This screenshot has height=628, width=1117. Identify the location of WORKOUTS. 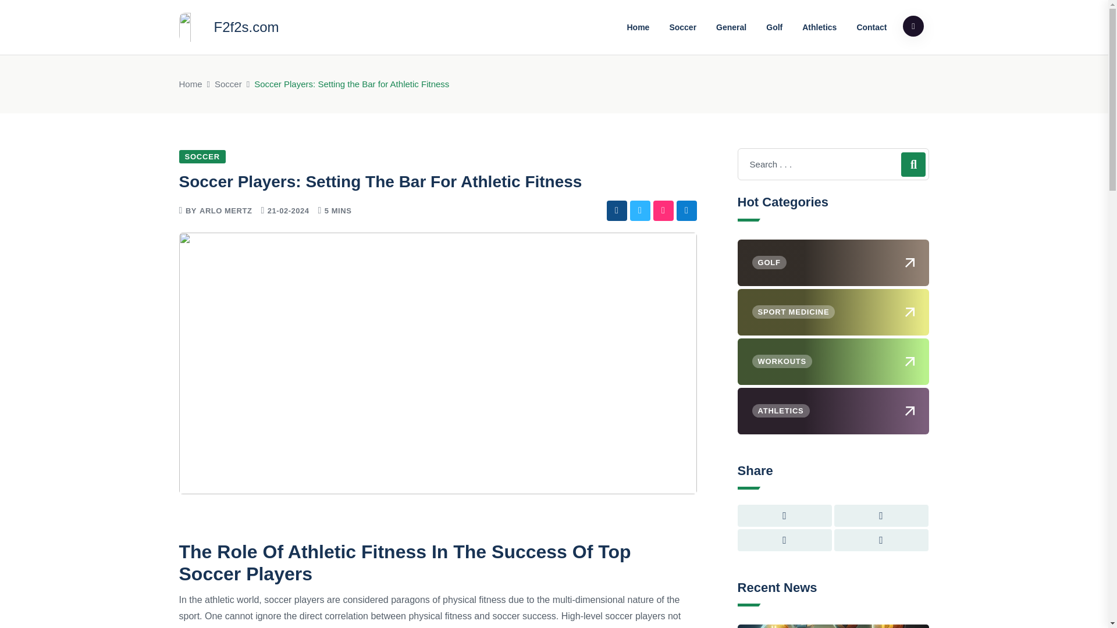
(833, 362).